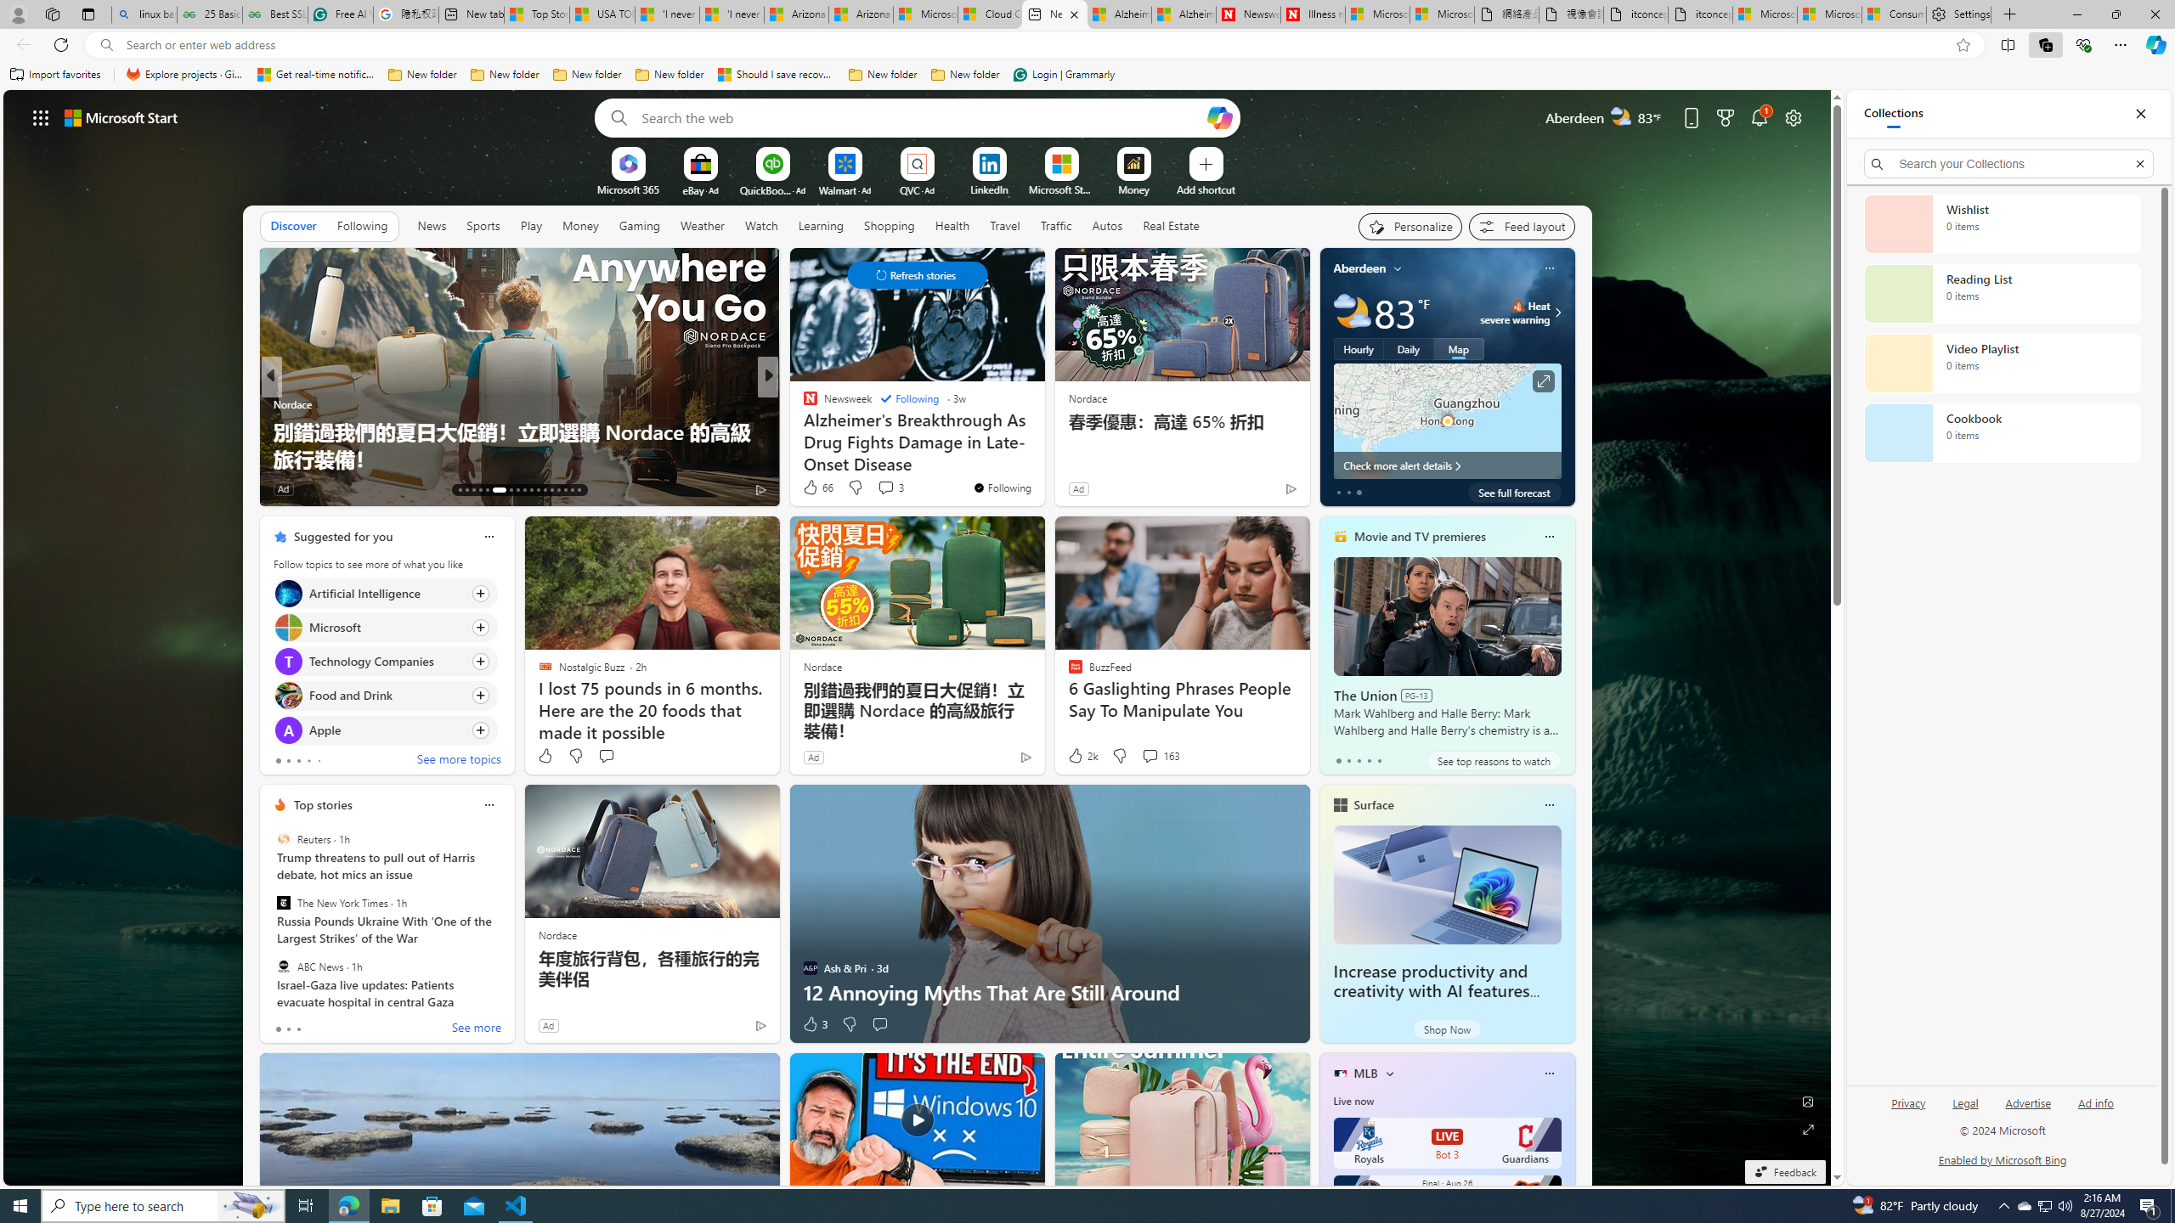  I want to click on Favorites bar, so click(1087, 75).